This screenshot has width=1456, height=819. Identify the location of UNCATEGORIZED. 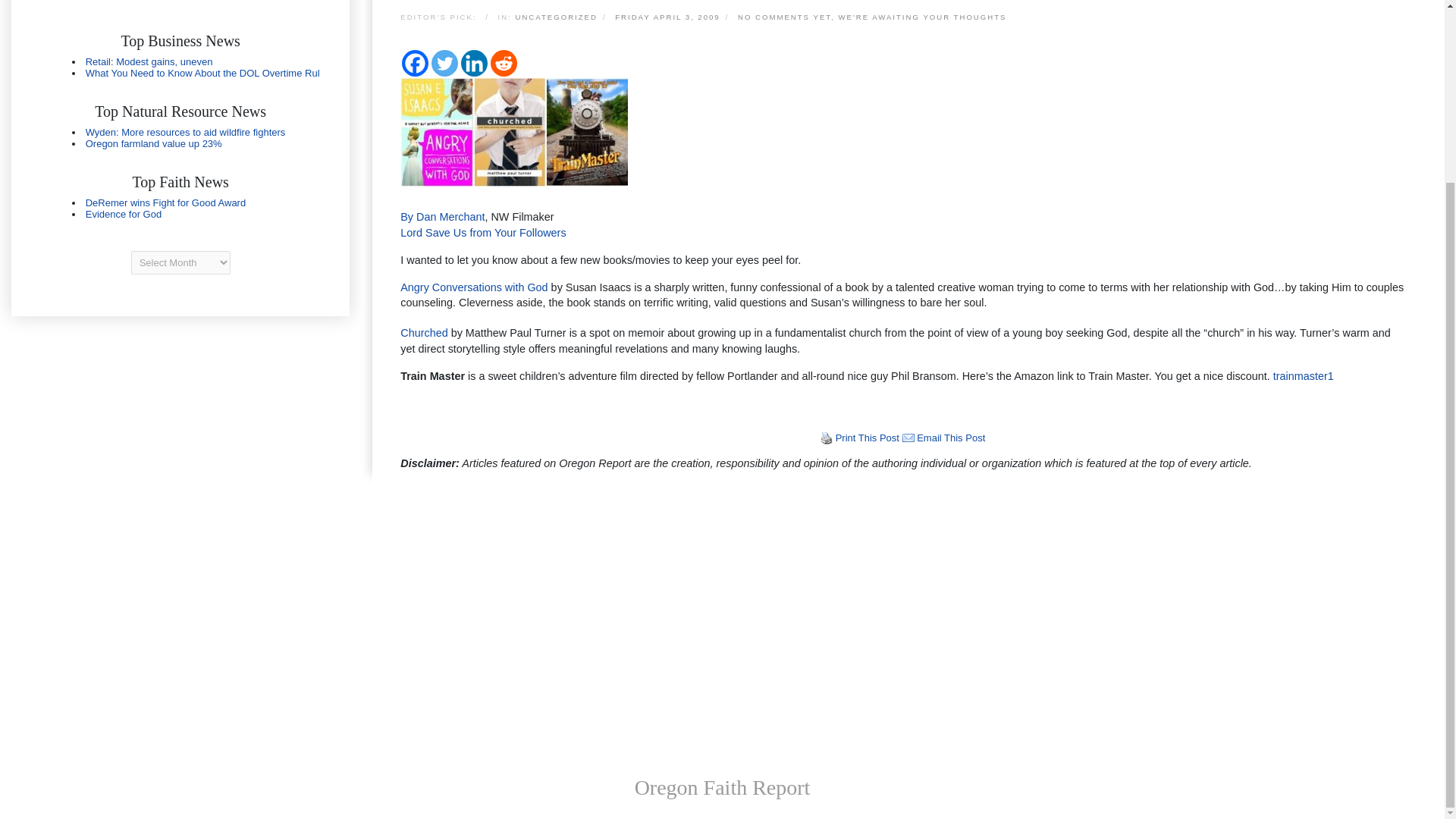
(556, 18).